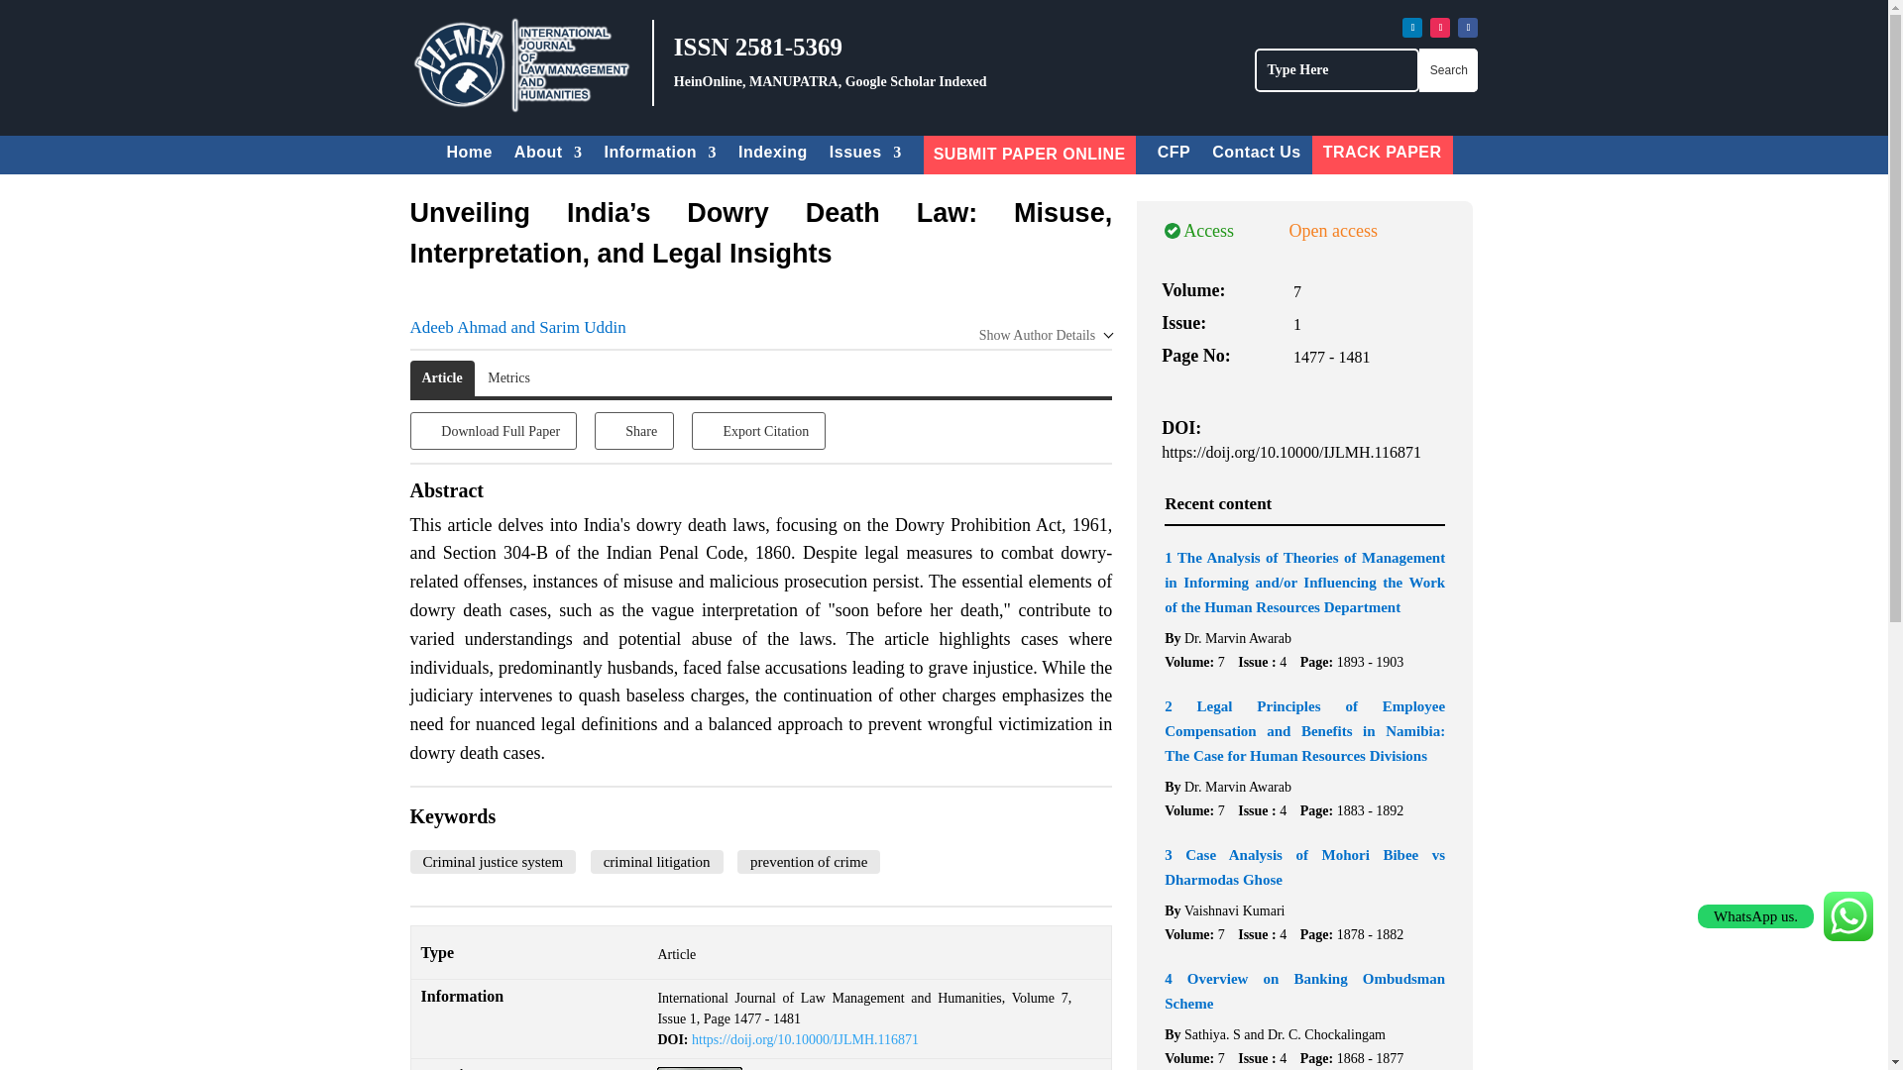 The image size is (1903, 1070). I want to click on Search, so click(1449, 69).